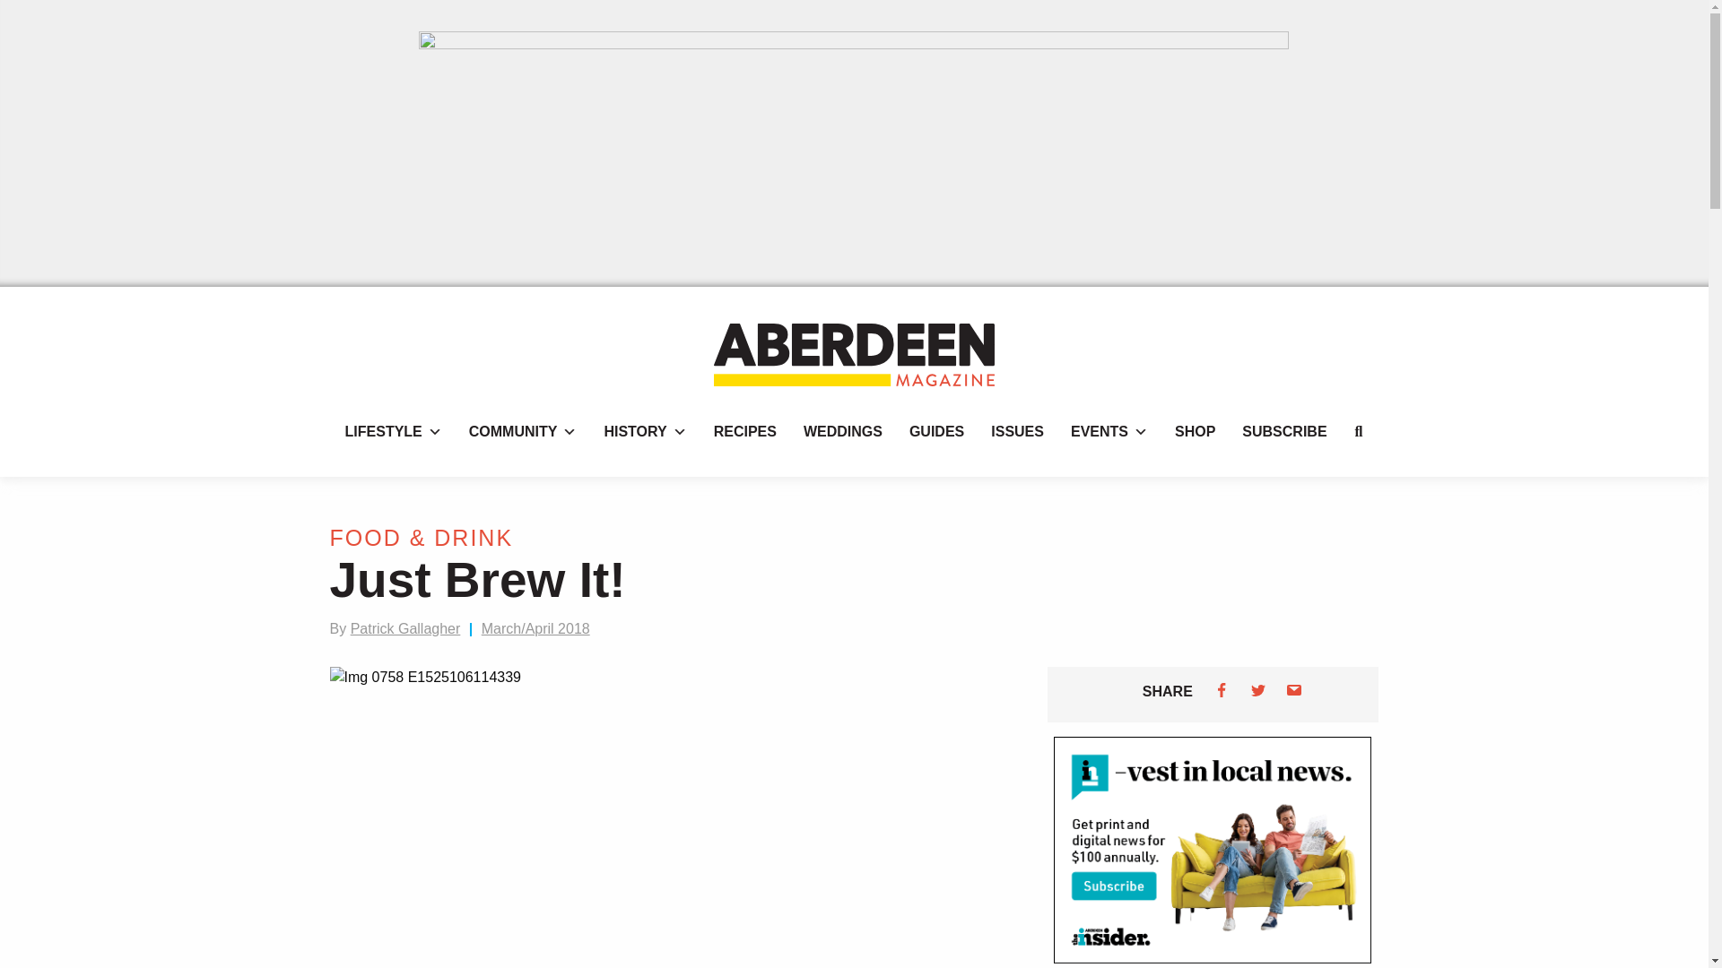 Image resolution: width=1722 pixels, height=968 pixels. Describe the element at coordinates (1258, 690) in the screenshot. I see `Tweet this` at that location.